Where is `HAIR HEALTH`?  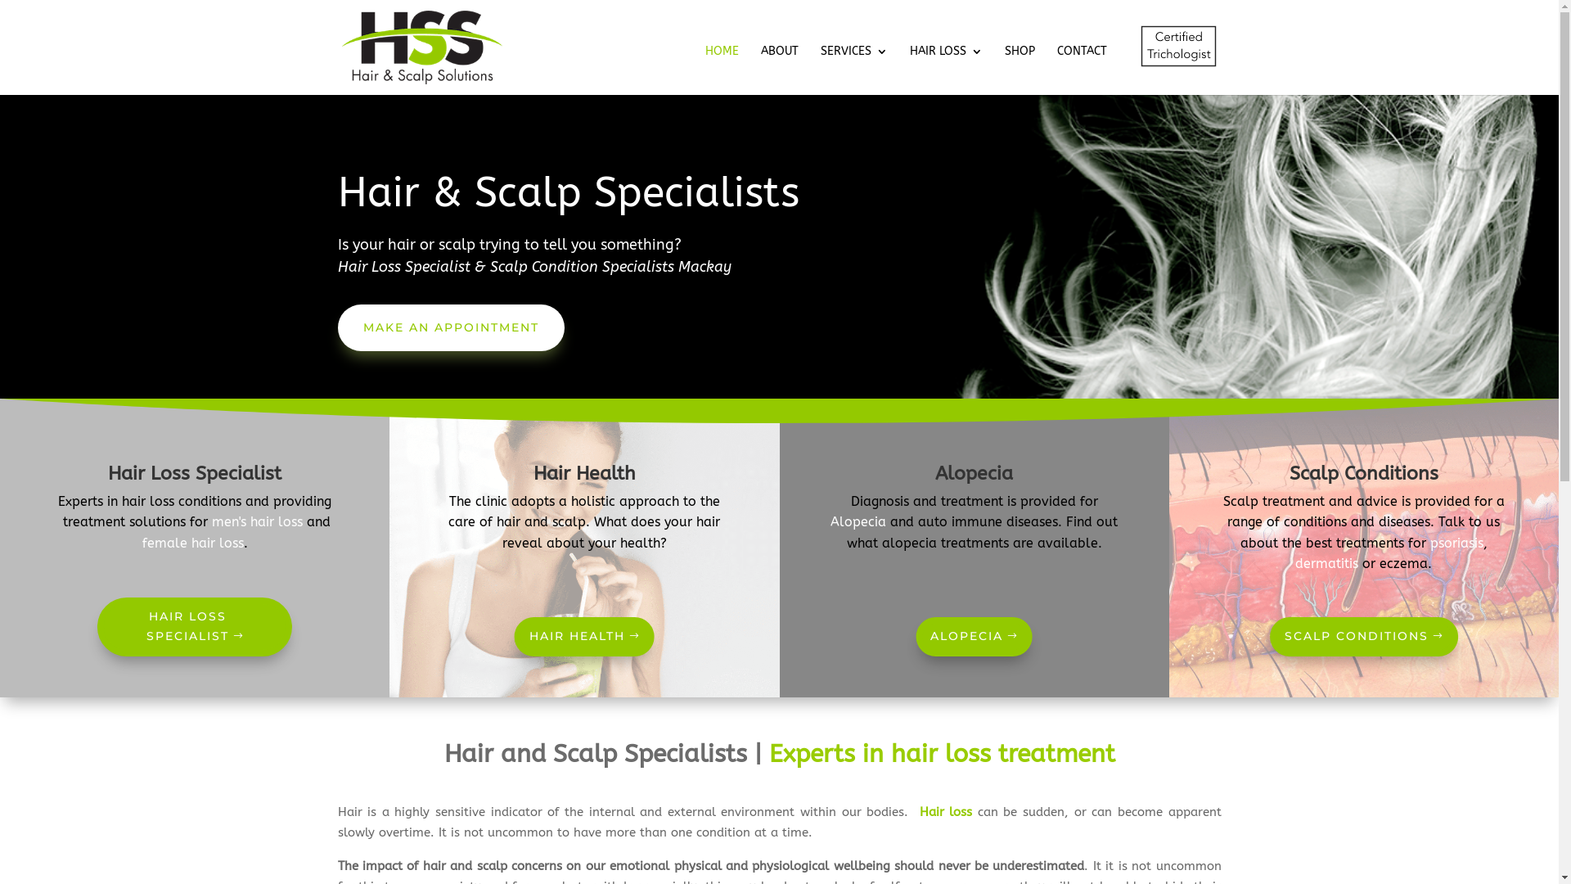
HAIR HEALTH is located at coordinates (584, 637).